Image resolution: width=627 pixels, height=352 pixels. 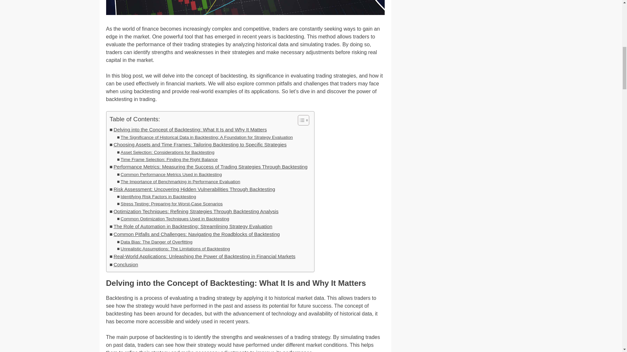 What do you see at coordinates (167, 160) in the screenshot?
I see `Time Frame Selection: Finding the Right Balance` at bounding box center [167, 160].